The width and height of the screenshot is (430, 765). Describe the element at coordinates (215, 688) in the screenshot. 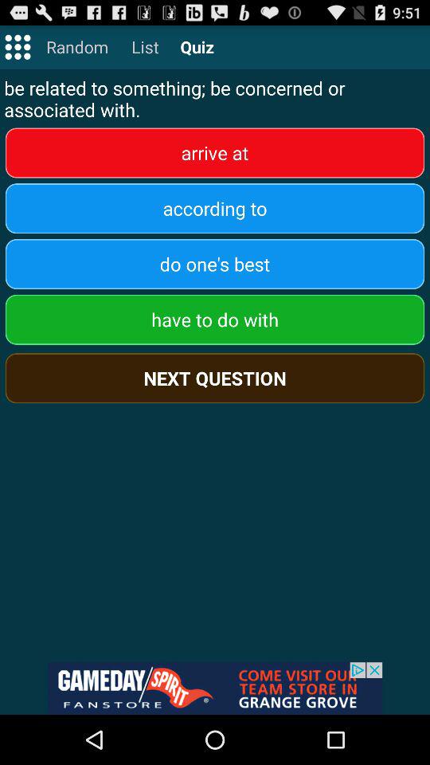

I see `advertisement page` at that location.